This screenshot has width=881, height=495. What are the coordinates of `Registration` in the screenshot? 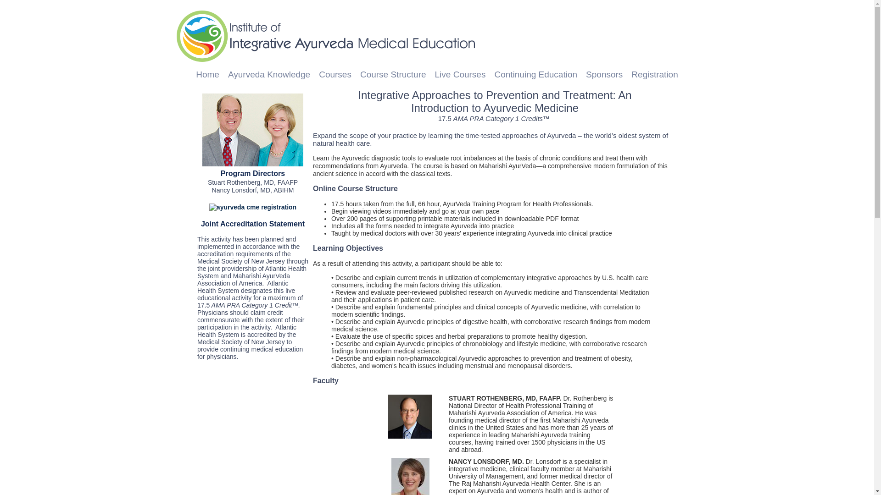 It's located at (654, 74).